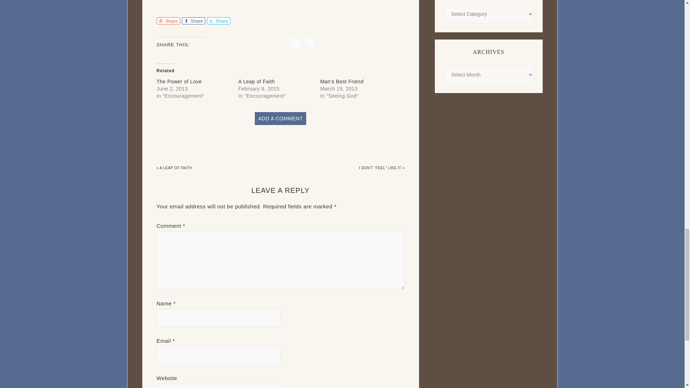 This screenshot has width=690, height=388. I want to click on Share, so click(193, 21).